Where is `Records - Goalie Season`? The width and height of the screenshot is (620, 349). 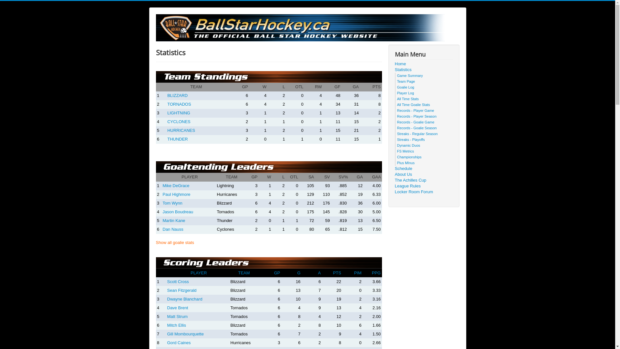 Records - Goalie Season is located at coordinates (417, 128).